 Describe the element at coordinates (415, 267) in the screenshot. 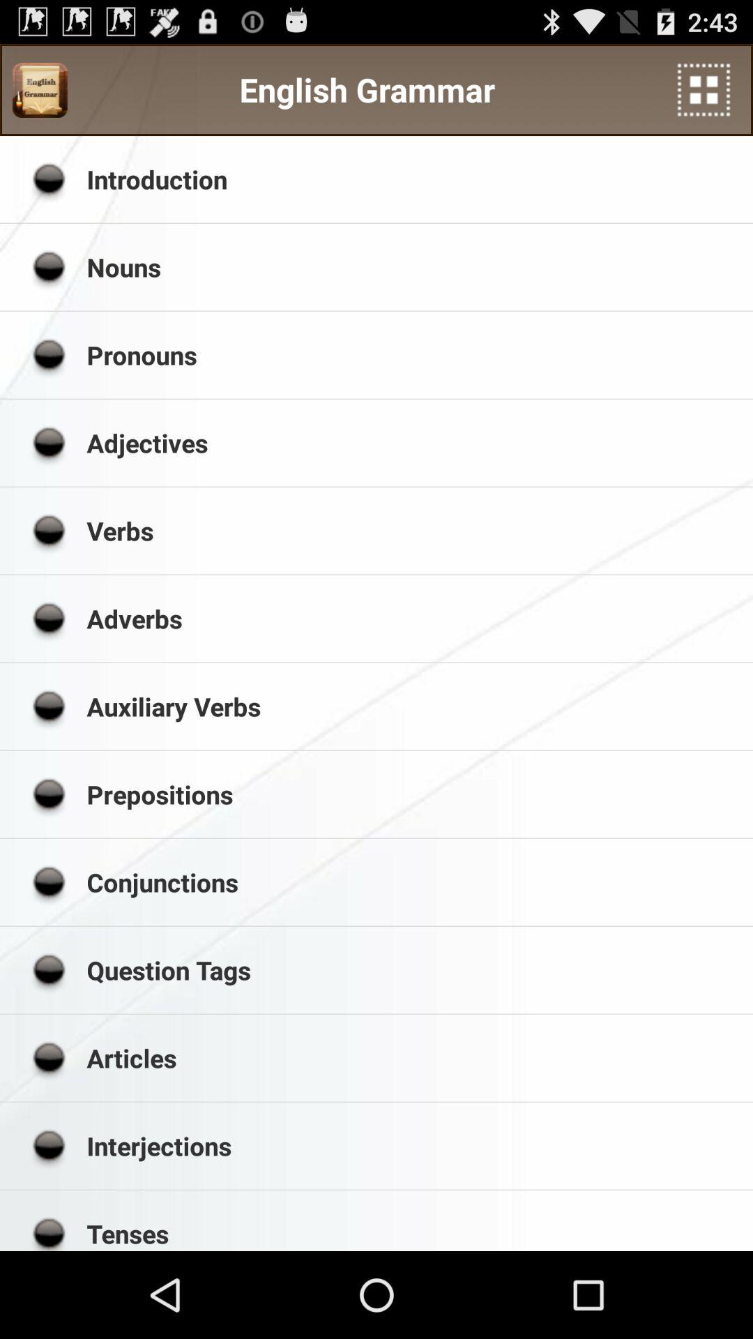

I see `click icon below the introduction item` at that location.